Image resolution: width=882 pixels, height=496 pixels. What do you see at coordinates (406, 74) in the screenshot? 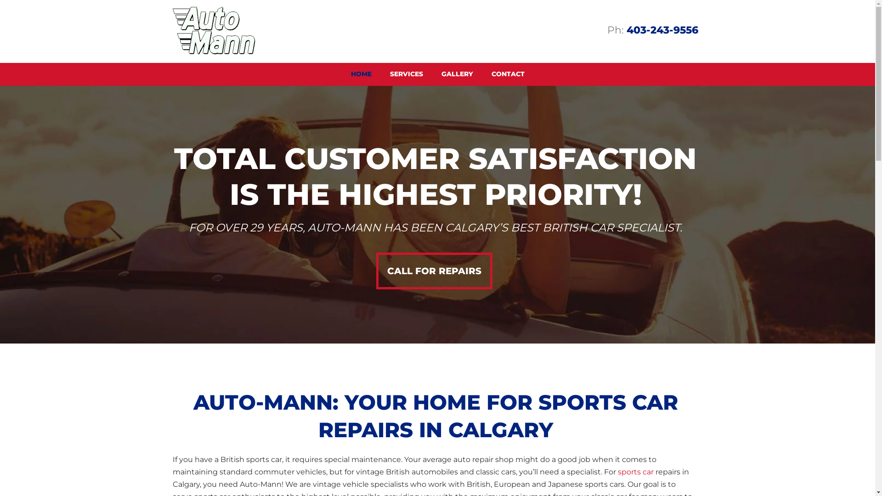
I see `SERVICES` at bounding box center [406, 74].